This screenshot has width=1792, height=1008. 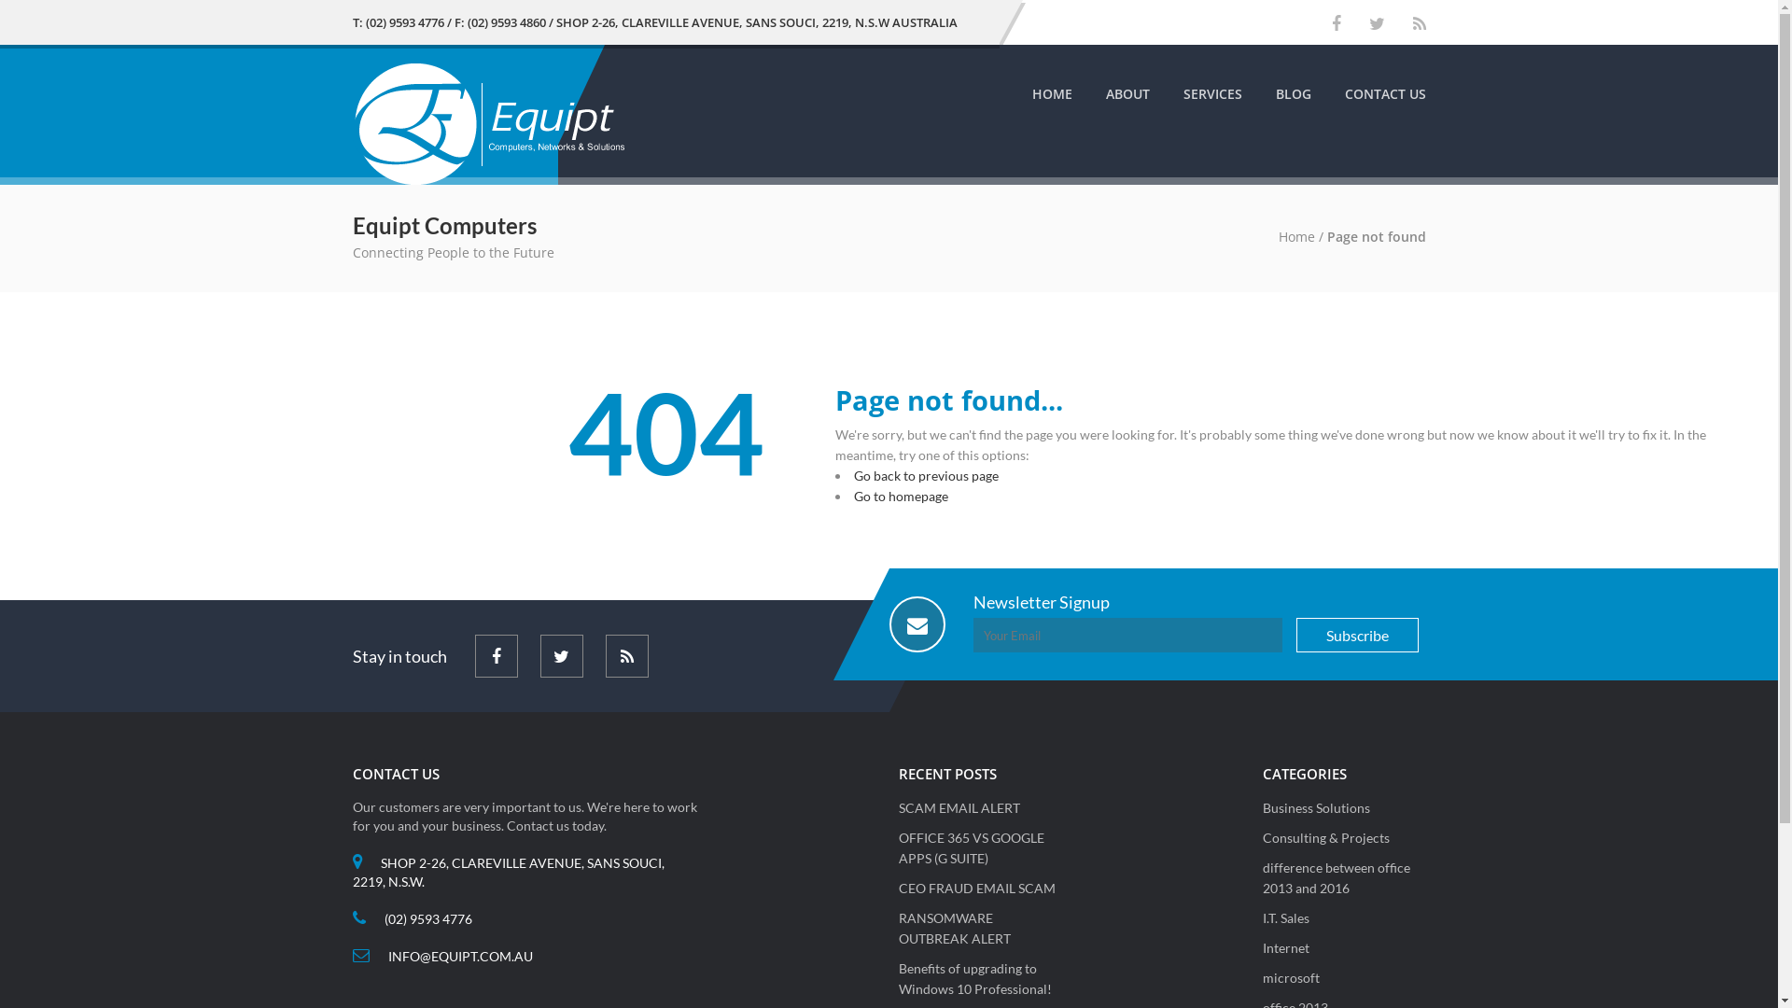 What do you see at coordinates (959, 808) in the screenshot?
I see `SCAM EMAIL ALERT` at bounding box center [959, 808].